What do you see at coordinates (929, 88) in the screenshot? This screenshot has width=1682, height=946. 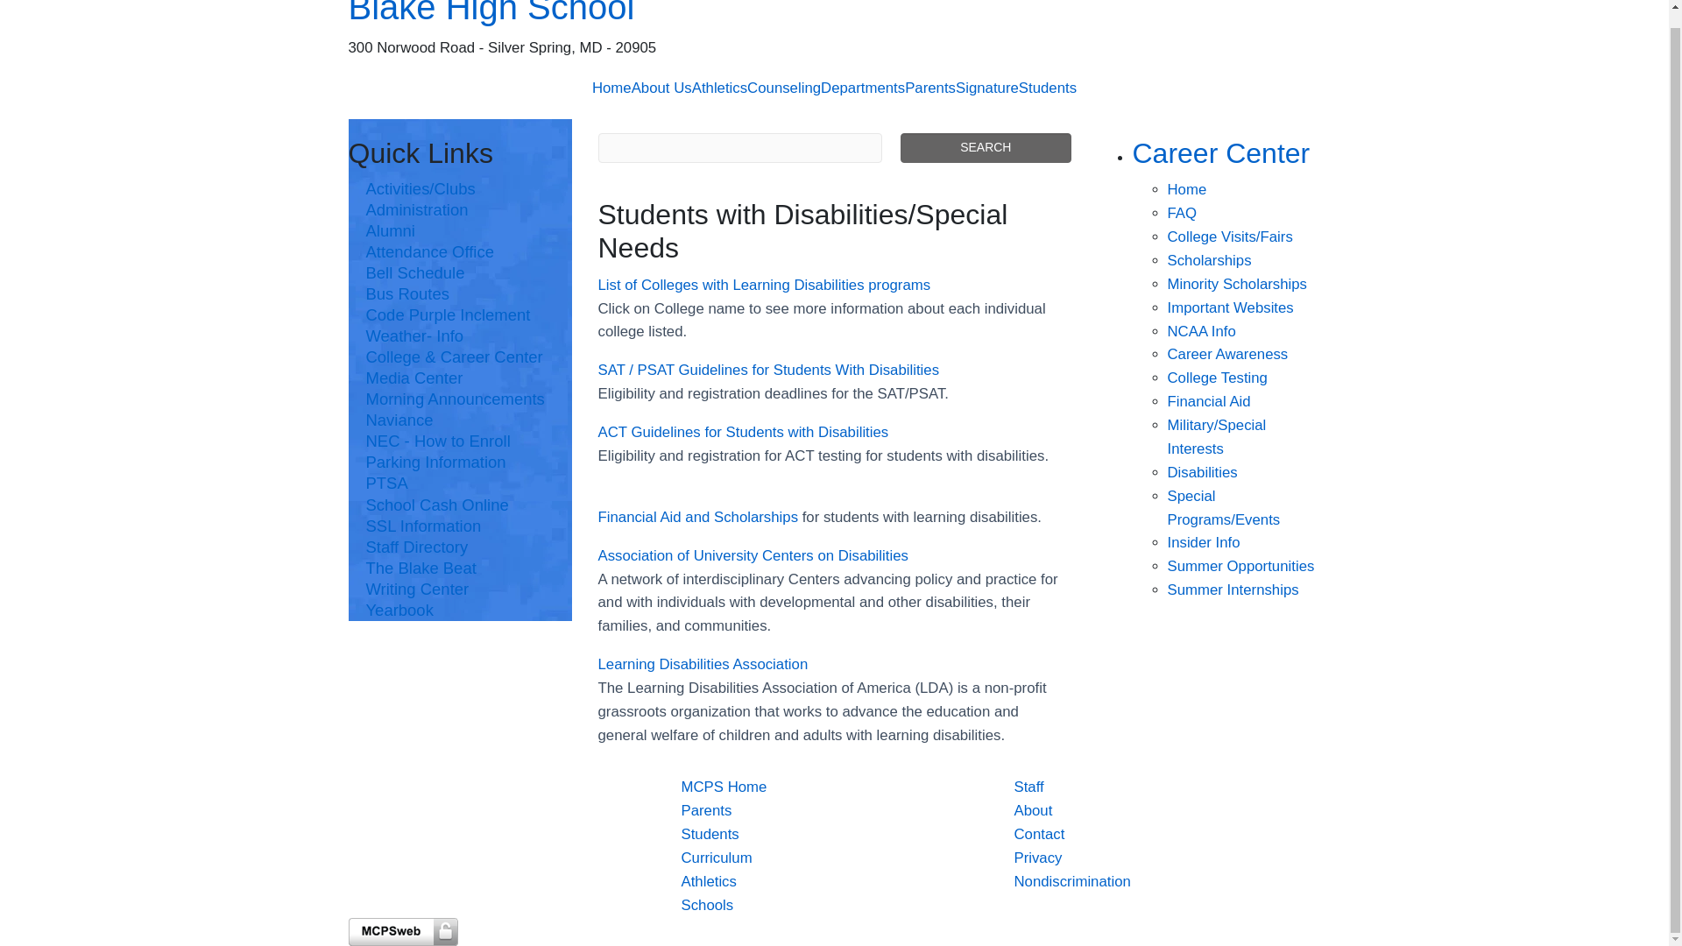 I see `Parents` at bounding box center [929, 88].